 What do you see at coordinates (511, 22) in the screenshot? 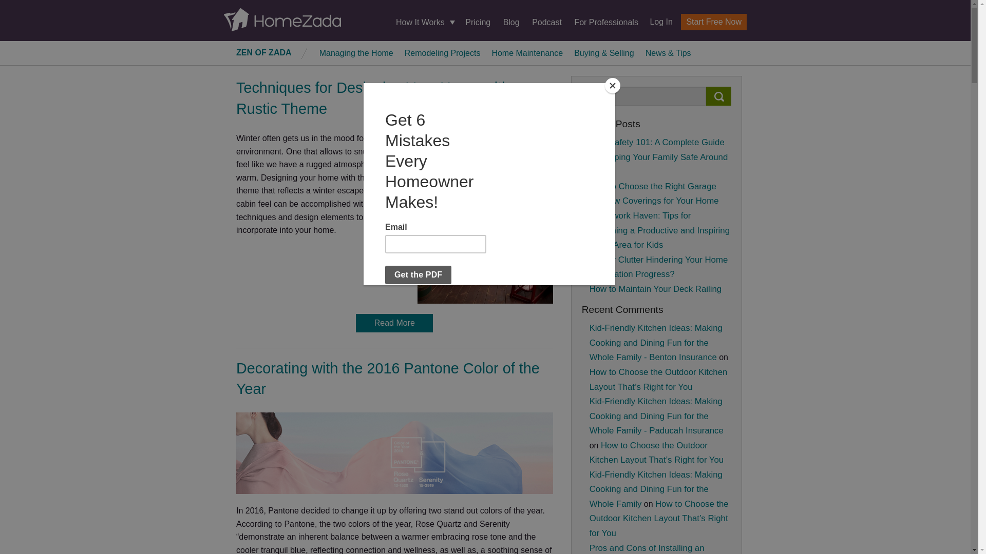
I see `Blog` at bounding box center [511, 22].